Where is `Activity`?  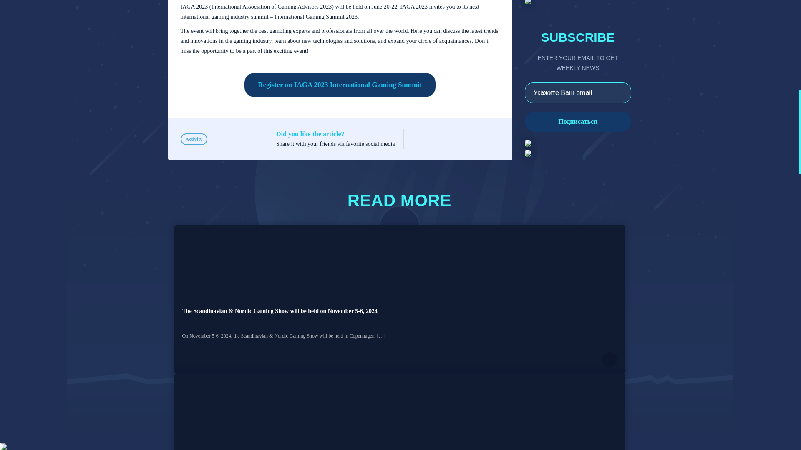 Activity is located at coordinates (194, 139).